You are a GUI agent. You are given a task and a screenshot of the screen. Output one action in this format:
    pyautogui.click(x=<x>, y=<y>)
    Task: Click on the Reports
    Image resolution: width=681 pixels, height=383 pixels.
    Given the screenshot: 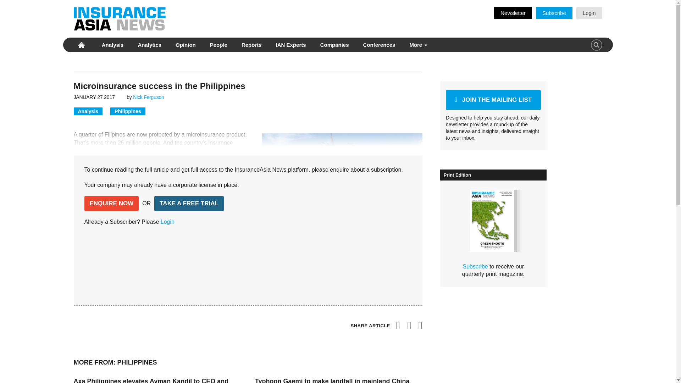 What is the action you would take?
    pyautogui.click(x=251, y=45)
    